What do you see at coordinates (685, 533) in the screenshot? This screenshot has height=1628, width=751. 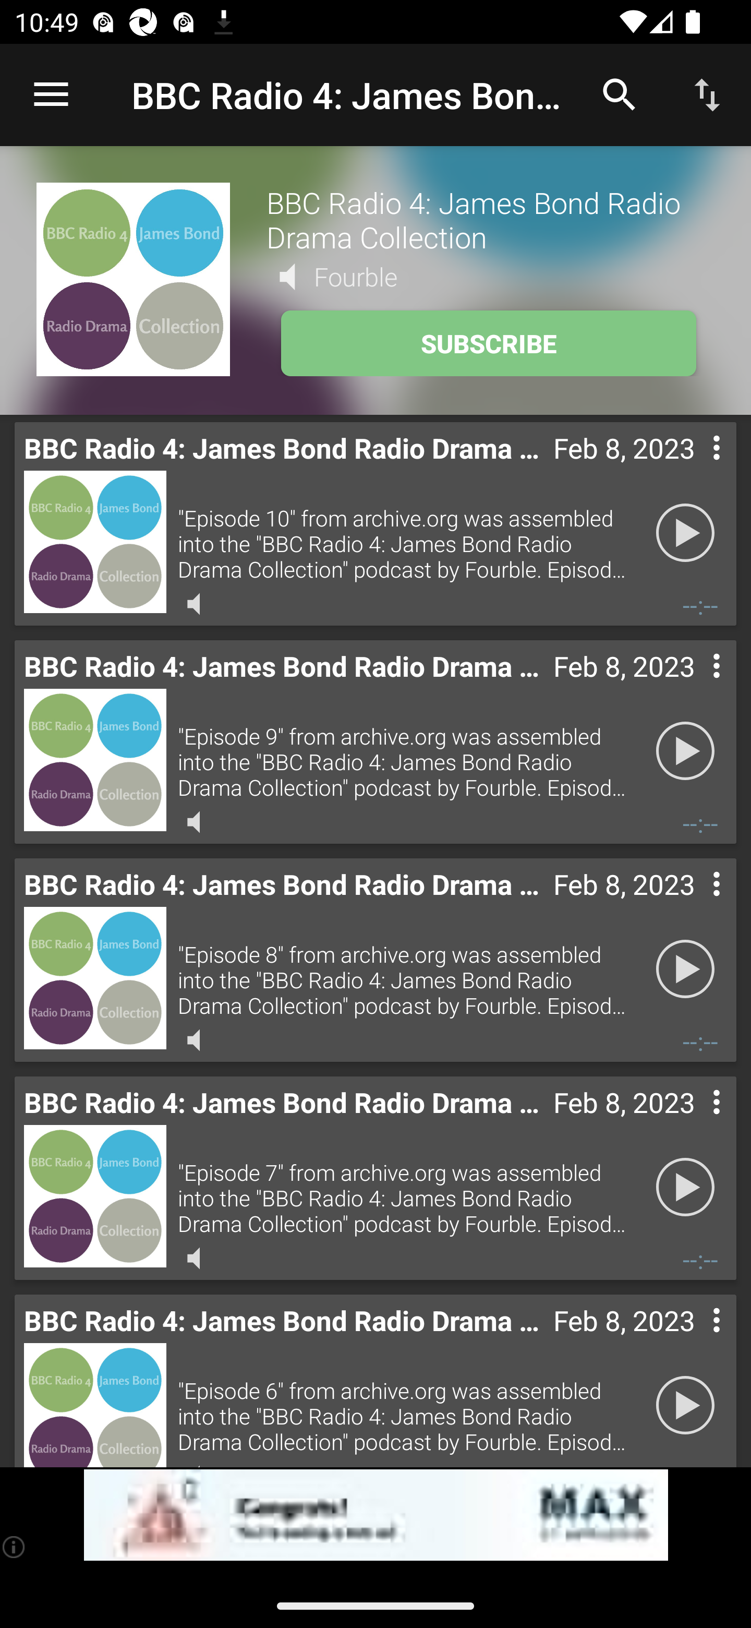 I see `Play` at bounding box center [685, 533].